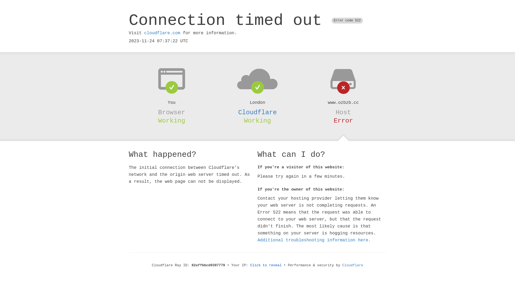 The height and width of the screenshot is (289, 515). I want to click on Click to reveal, so click(266, 265).